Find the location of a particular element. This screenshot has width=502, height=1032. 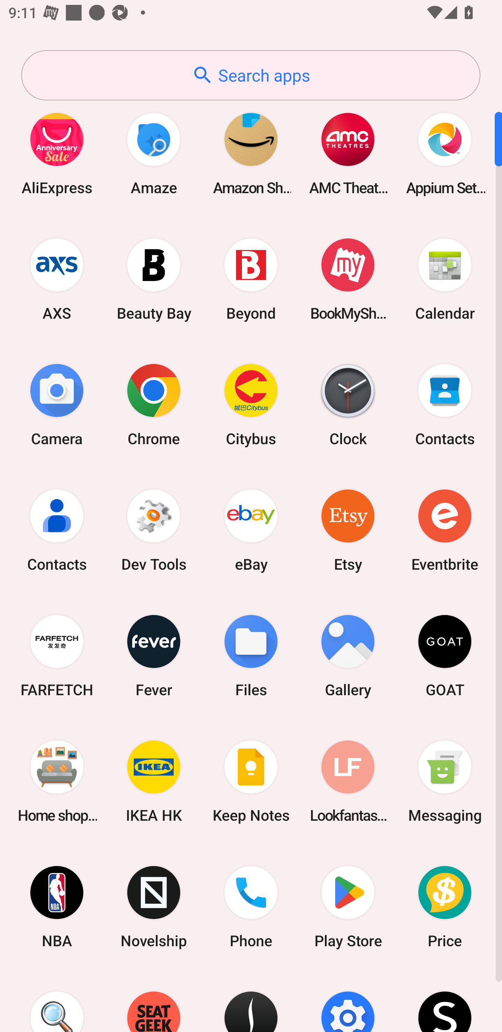

Home shopping is located at coordinates (57, 781).